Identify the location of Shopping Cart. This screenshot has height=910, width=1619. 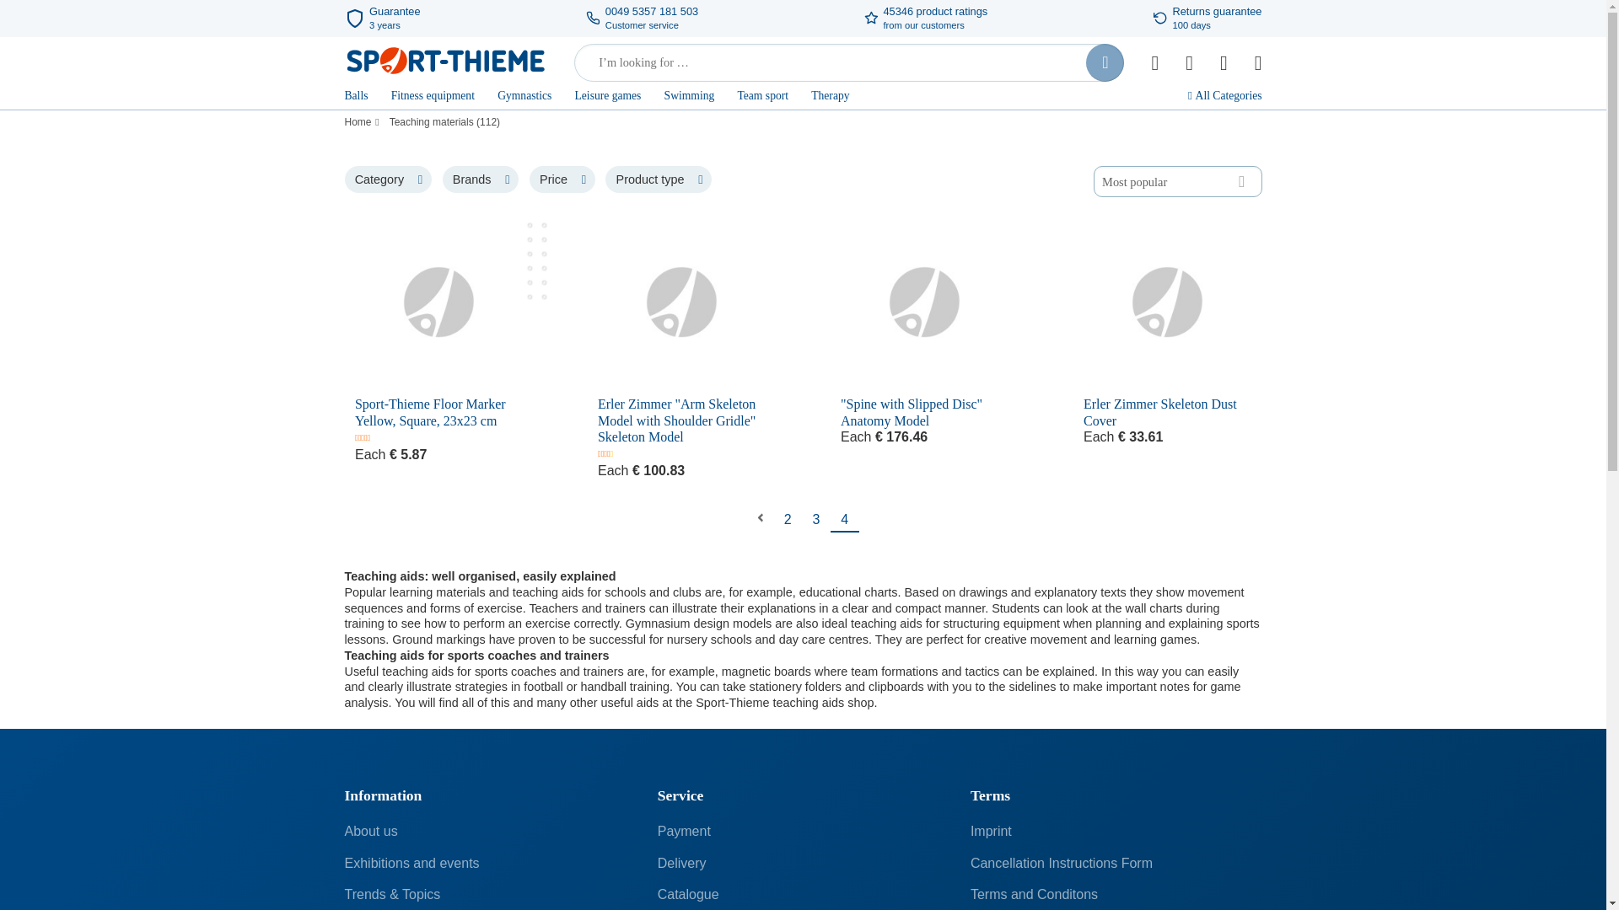
(1258, 62).